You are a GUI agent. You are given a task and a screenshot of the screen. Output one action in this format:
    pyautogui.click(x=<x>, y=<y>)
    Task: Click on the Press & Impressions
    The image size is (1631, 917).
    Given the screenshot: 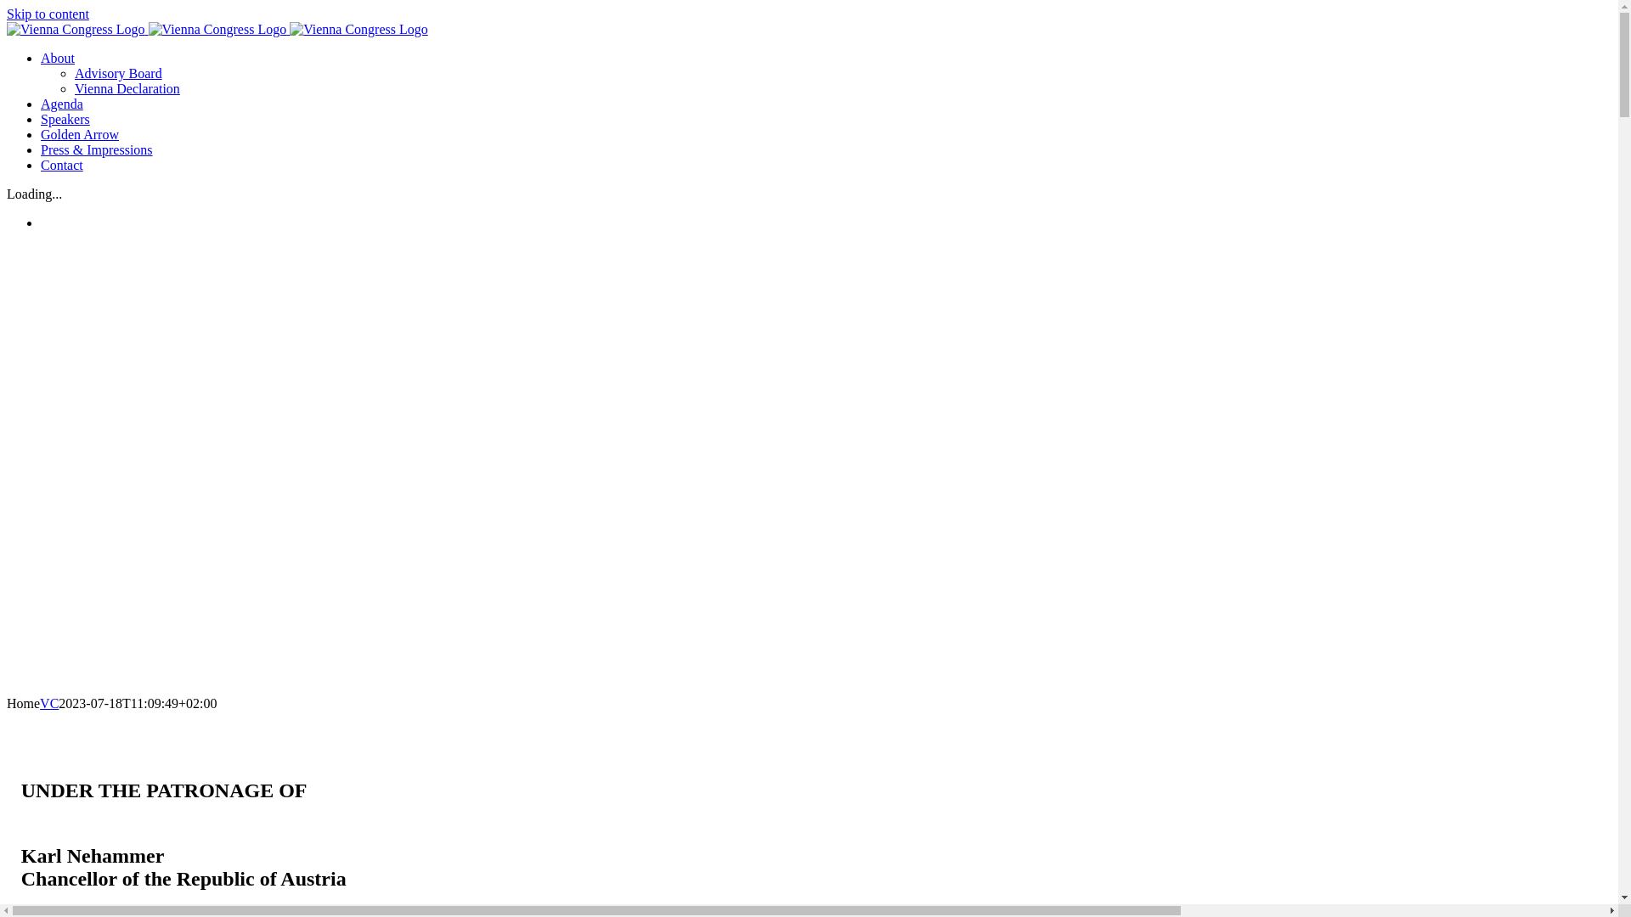 What is the action you would take?
    pyautogui.click(x=97, y=149)
    